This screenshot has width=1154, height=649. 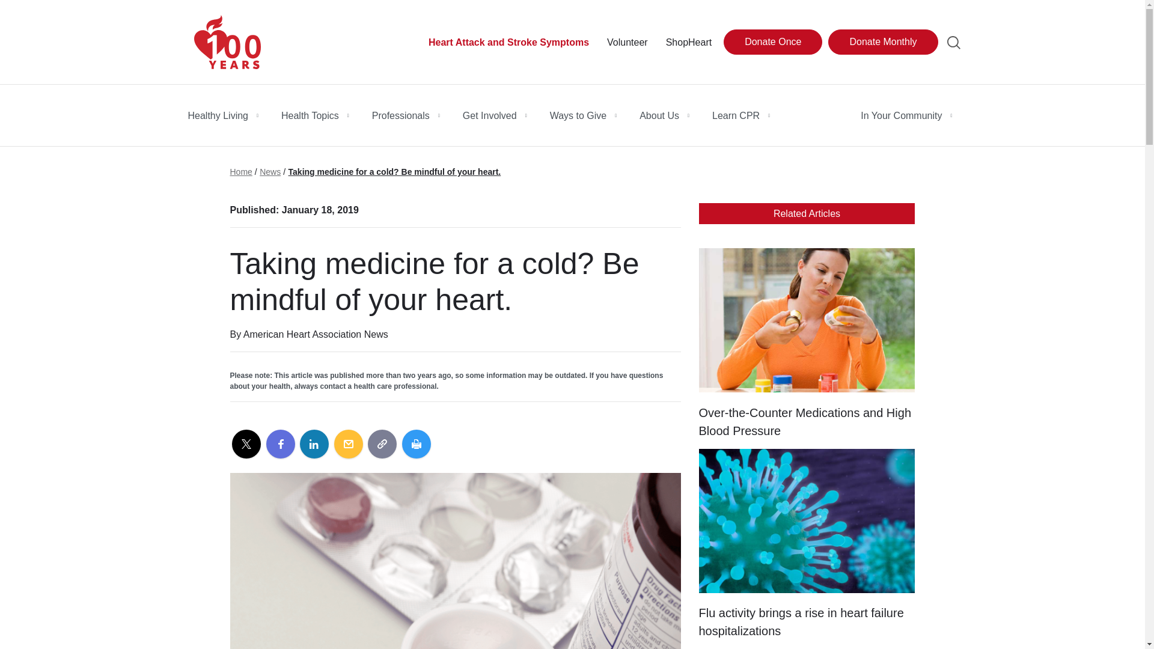 What do you see at coordinates (882, 41) in the screenshot?
I see `Donate Monthly` at bounding box center [882, 41].